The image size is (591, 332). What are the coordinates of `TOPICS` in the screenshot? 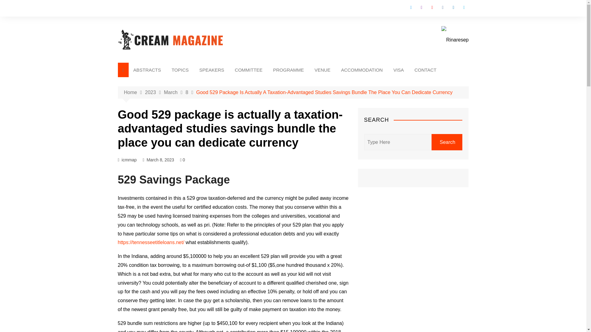 It's located at (180, 70).